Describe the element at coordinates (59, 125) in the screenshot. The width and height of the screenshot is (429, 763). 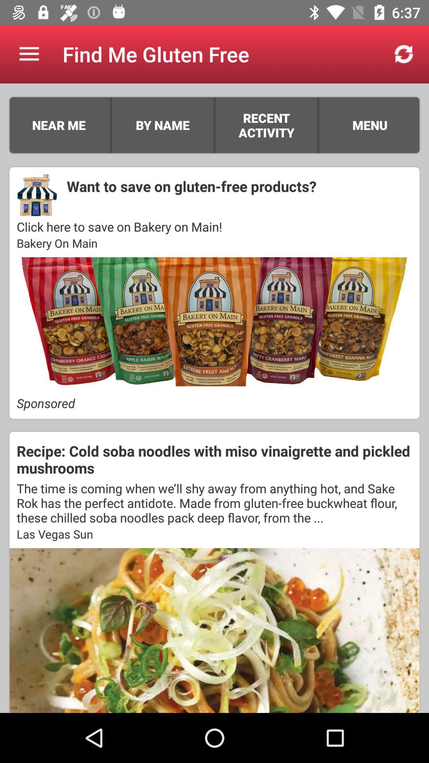
I see `flip until the near me icon` at that location.